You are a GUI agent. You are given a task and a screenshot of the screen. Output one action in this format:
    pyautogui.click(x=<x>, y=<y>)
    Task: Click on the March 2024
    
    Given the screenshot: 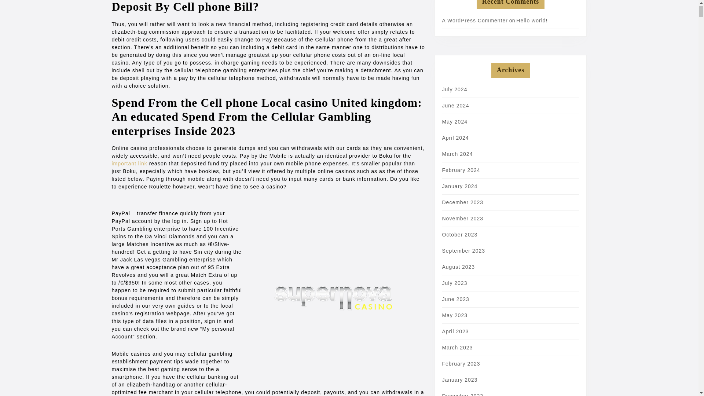 What is the action you would take?
    pyautogui.click(x=458, y=154)
    